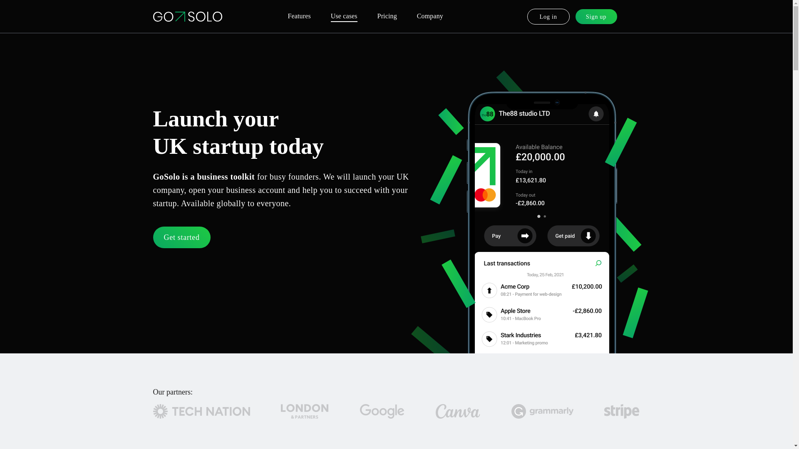 The image size is (799, 449). Describe the element at coordinates (387, 17) in the screenshot. I see `Pricing` at that location.